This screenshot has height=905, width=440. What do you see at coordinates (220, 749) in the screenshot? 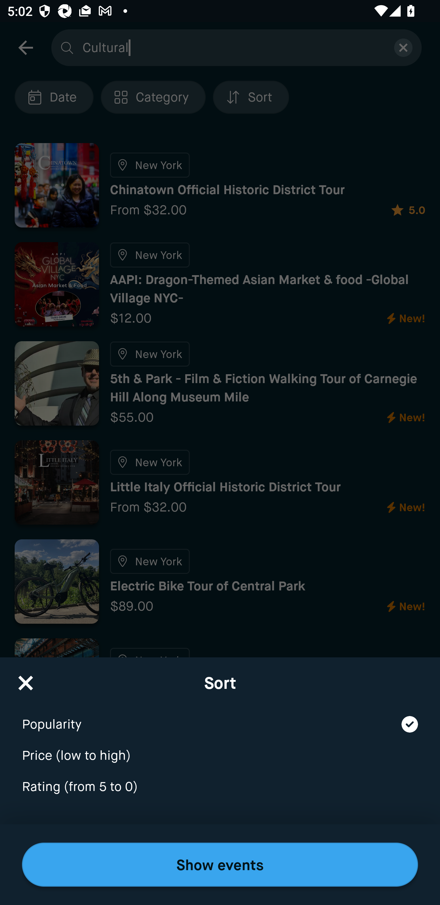
I see `Price (low to high)` at bounding box center [220, 749].